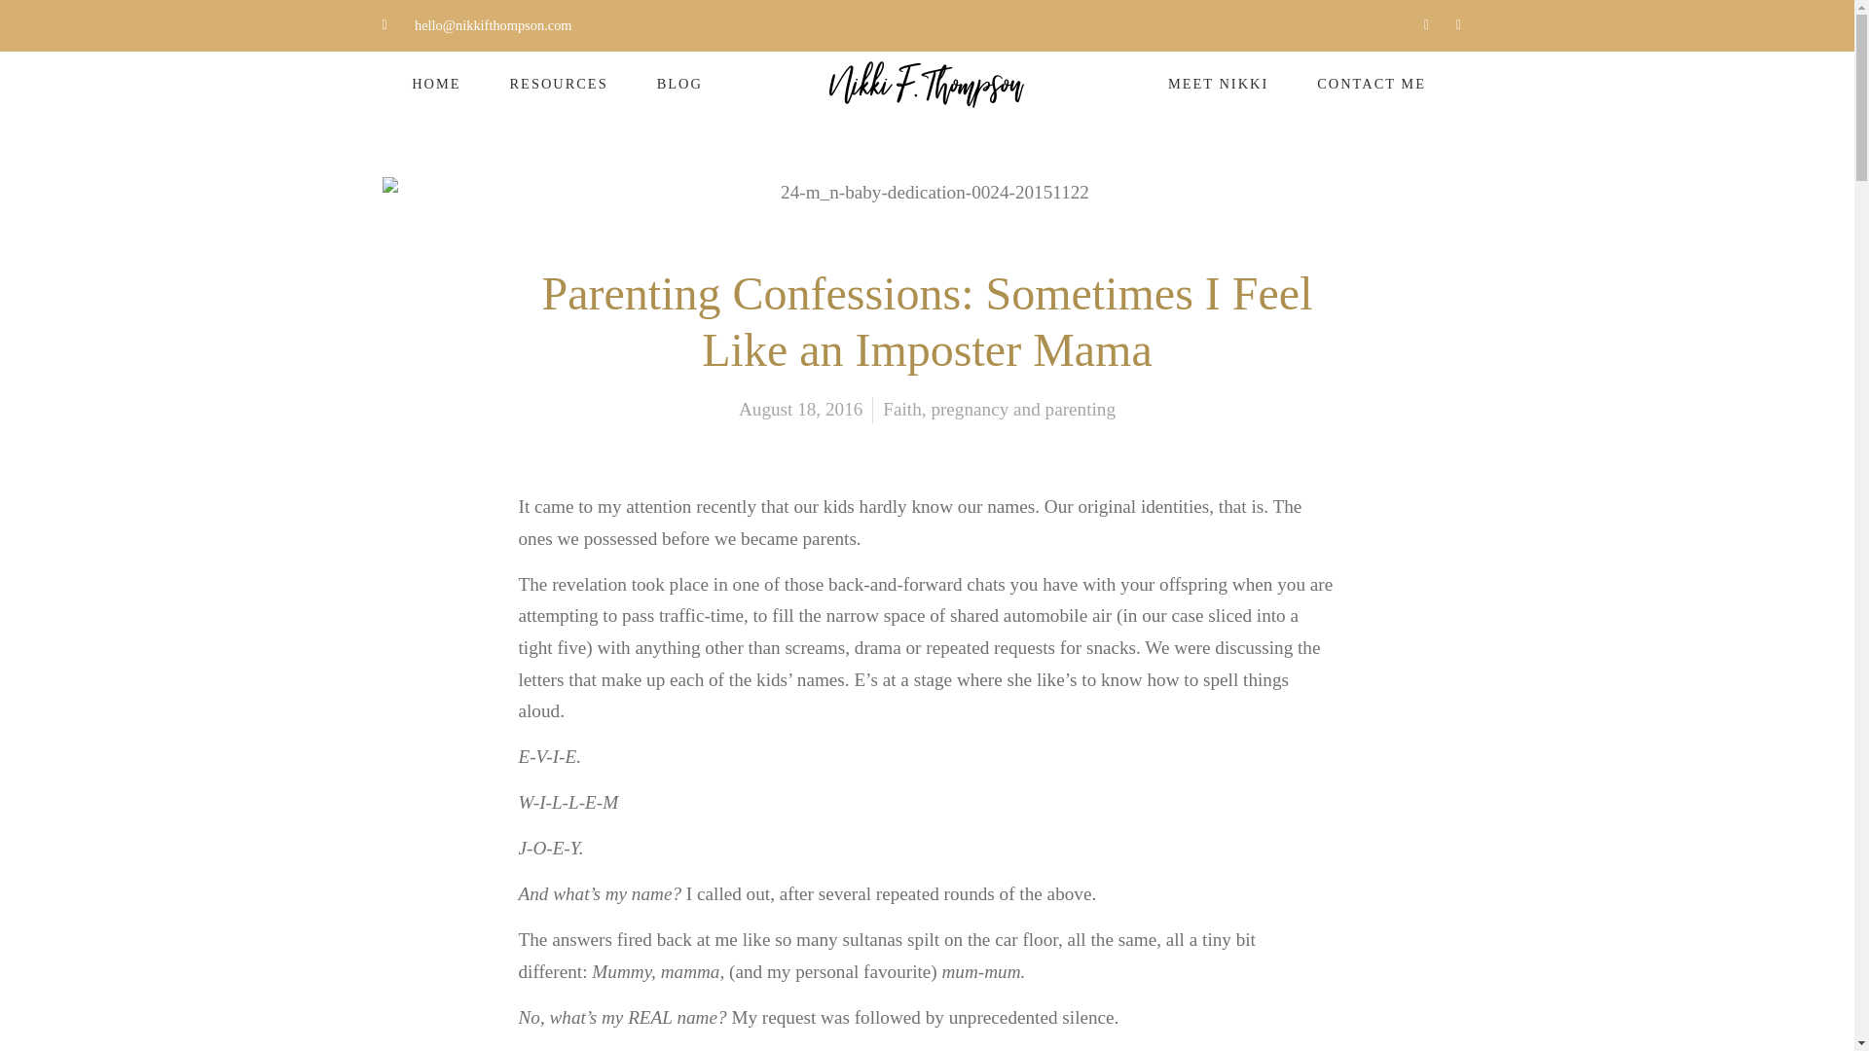 The image size is (1869, 1051). What do you see at coordinates (800, 411) in the screenshot?
I see `August 18, 2016` at bounding box center [800, 411].